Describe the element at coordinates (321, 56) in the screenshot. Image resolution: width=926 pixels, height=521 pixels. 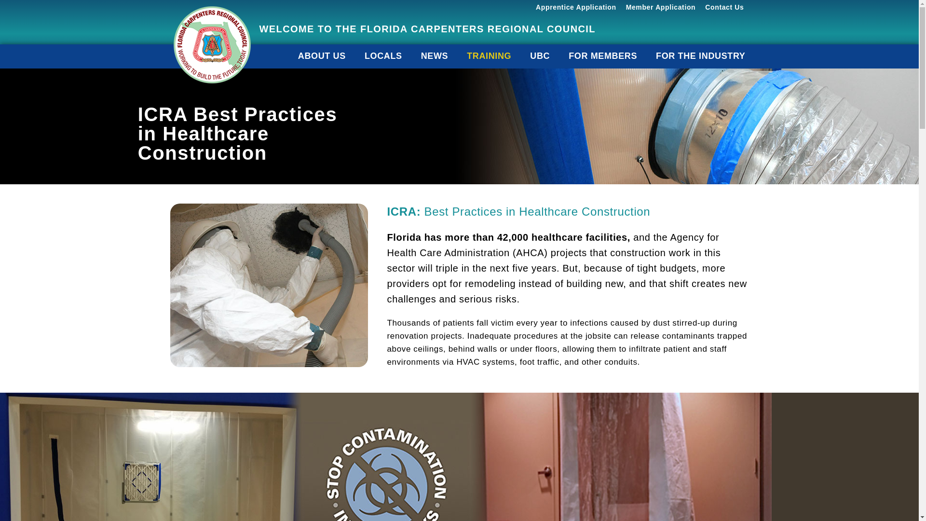
I see `ABOUT US` at that location.